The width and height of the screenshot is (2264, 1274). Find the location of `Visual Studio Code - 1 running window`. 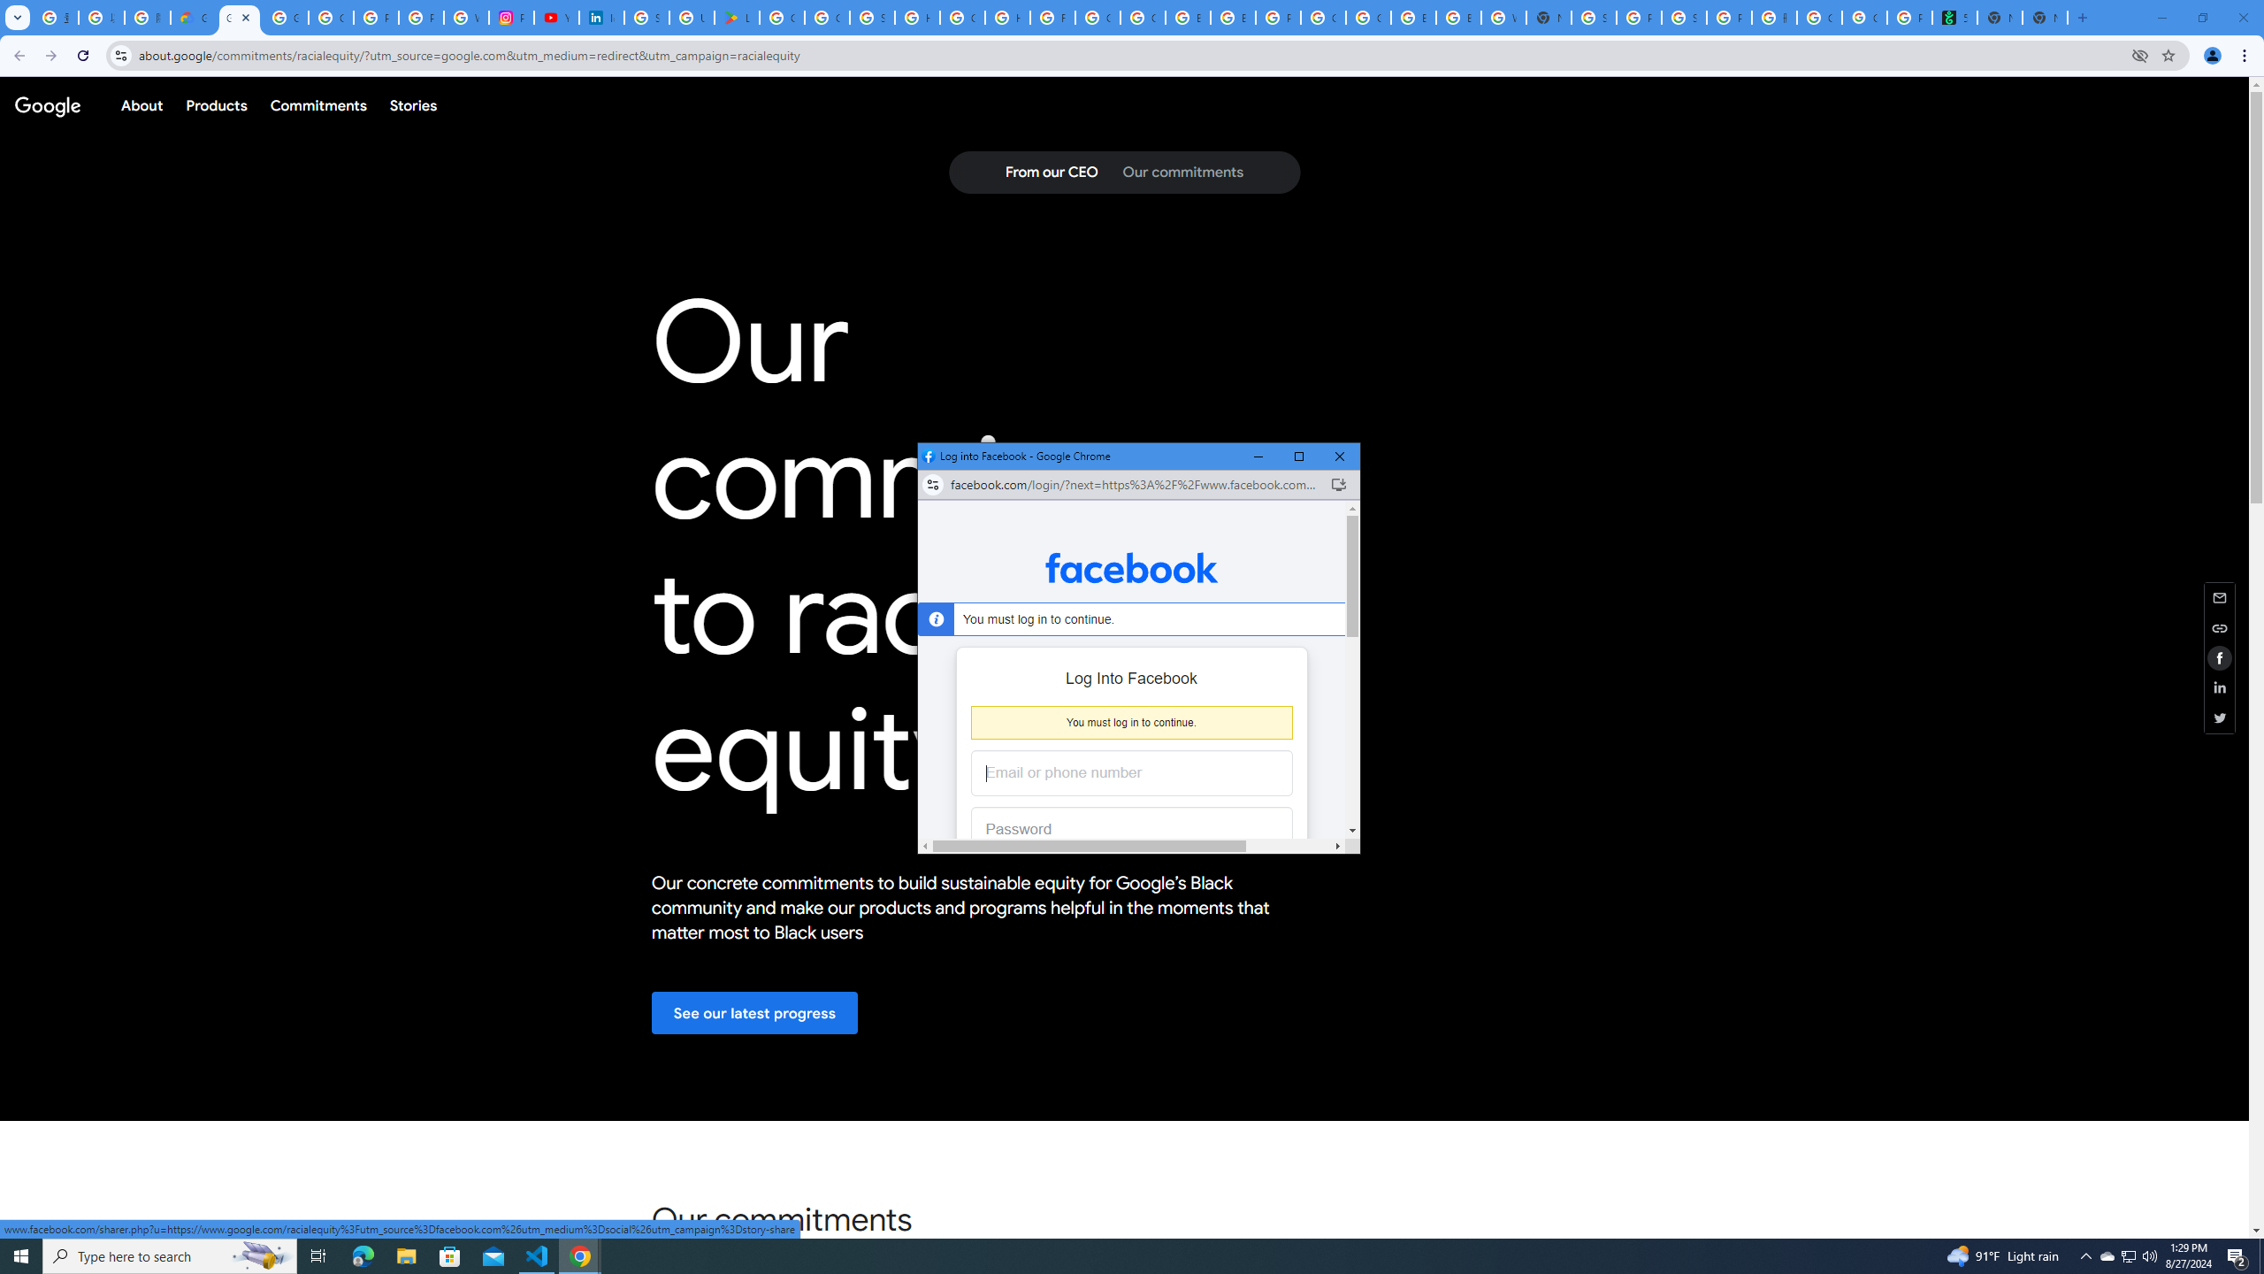

Visual Studio Code - 1 running window is located at coordinates (406, 1256).